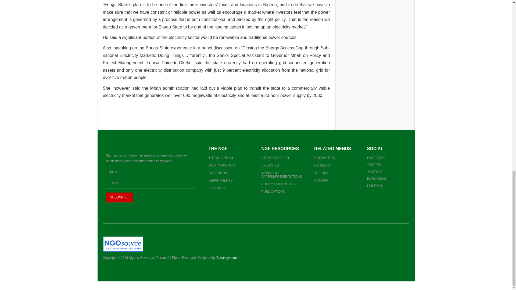 The width and height of the screenshot is (516, 290). I want to click on Name, so click(150, 172).